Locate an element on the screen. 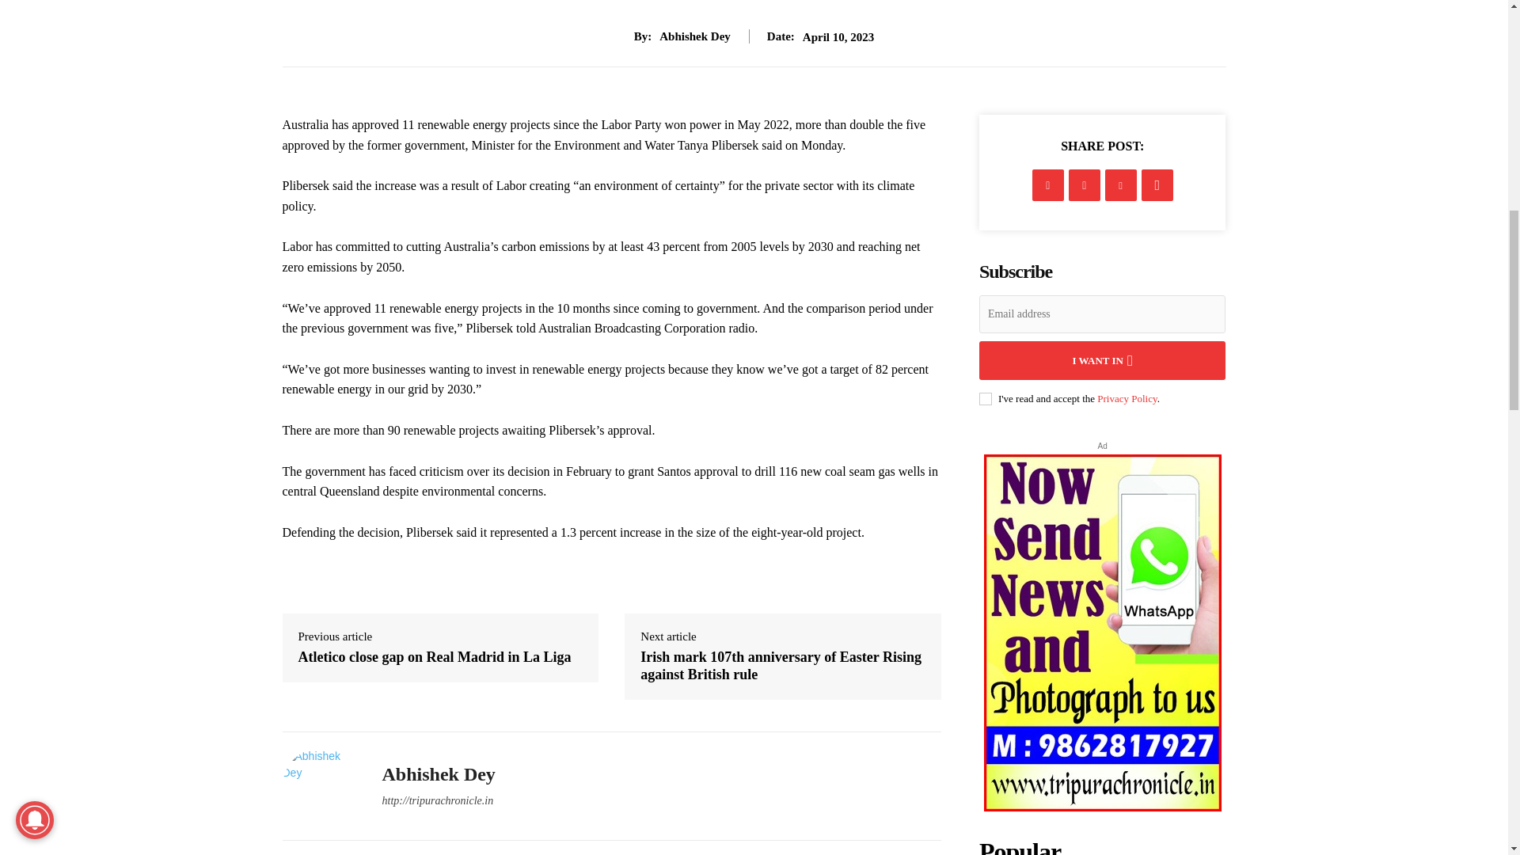 The height and width of the screenshot is (855, 1520). Pinterest is located at coordinates (1121, 184).